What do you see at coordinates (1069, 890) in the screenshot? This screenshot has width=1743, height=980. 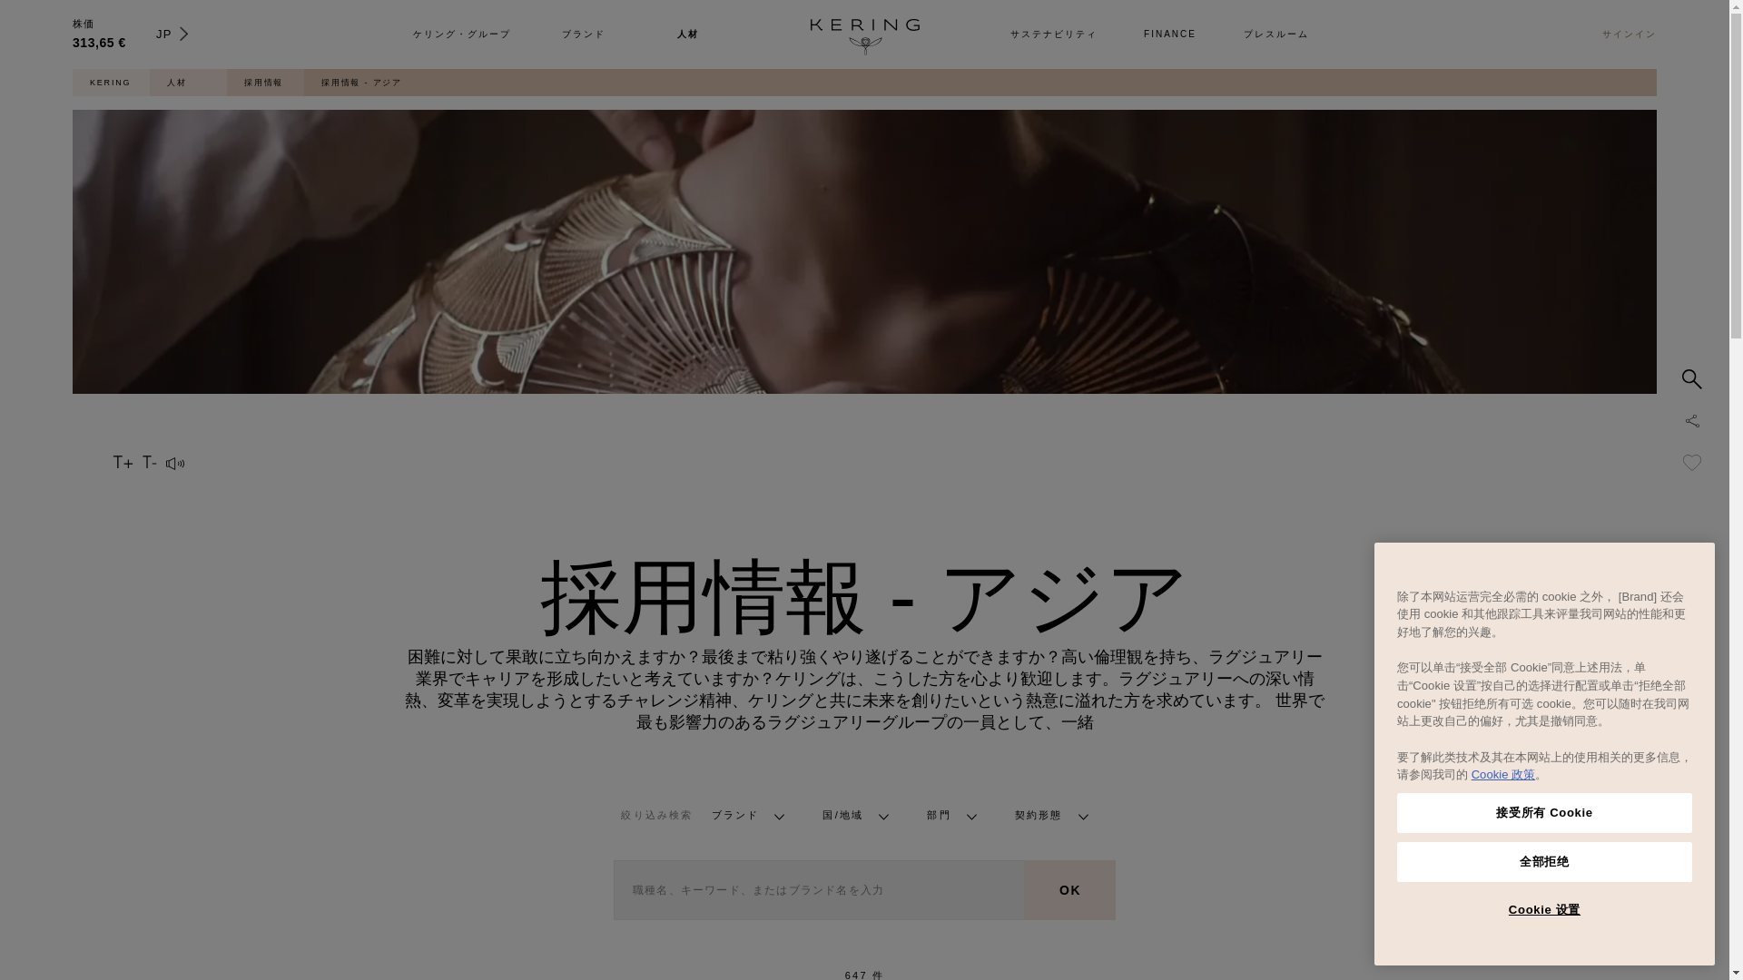 I see `OK` at bounding box center [1069, 890].